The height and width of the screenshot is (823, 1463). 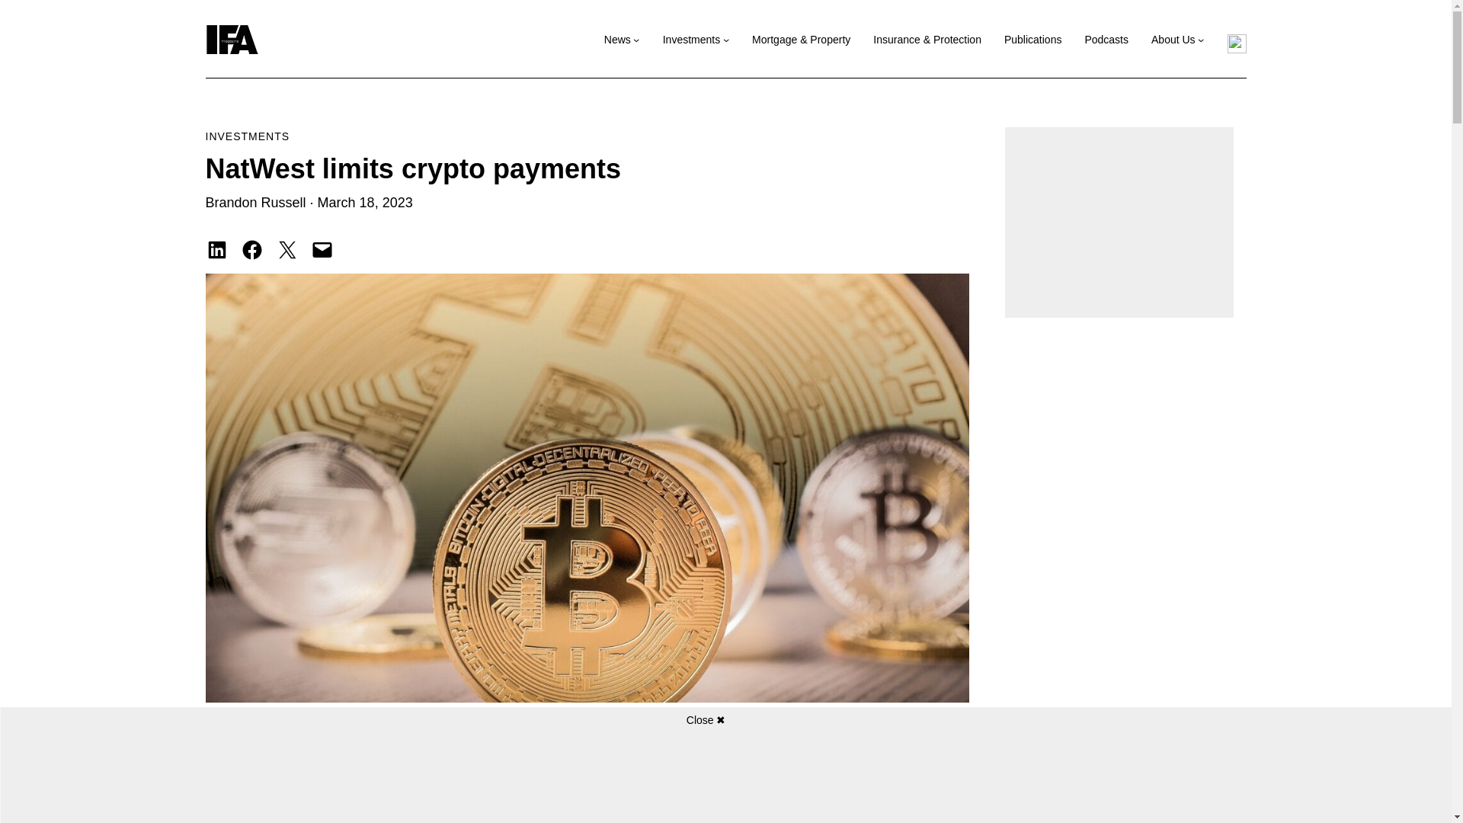 I want to click on Share on LinkedIn, so click(x=216, y=250).